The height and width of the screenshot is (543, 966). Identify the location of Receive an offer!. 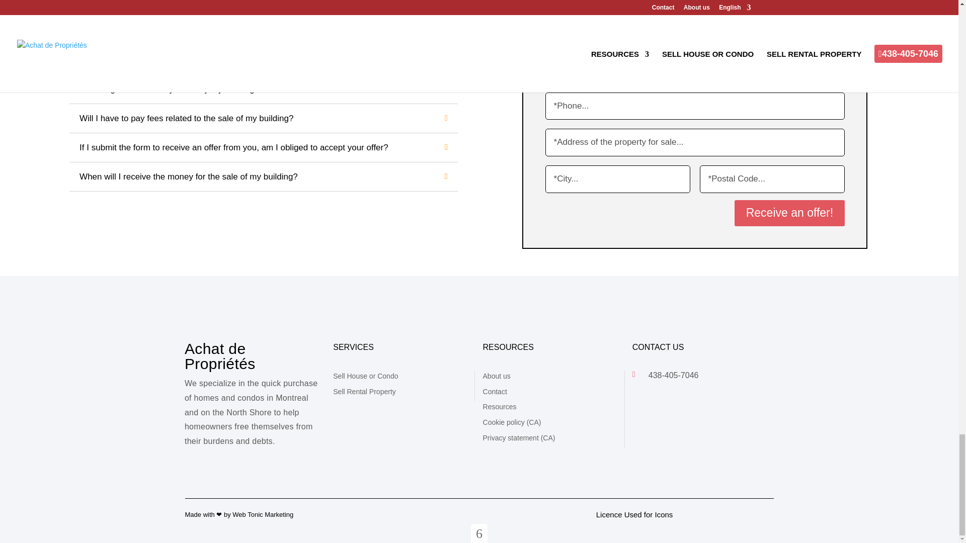
(789, 213).